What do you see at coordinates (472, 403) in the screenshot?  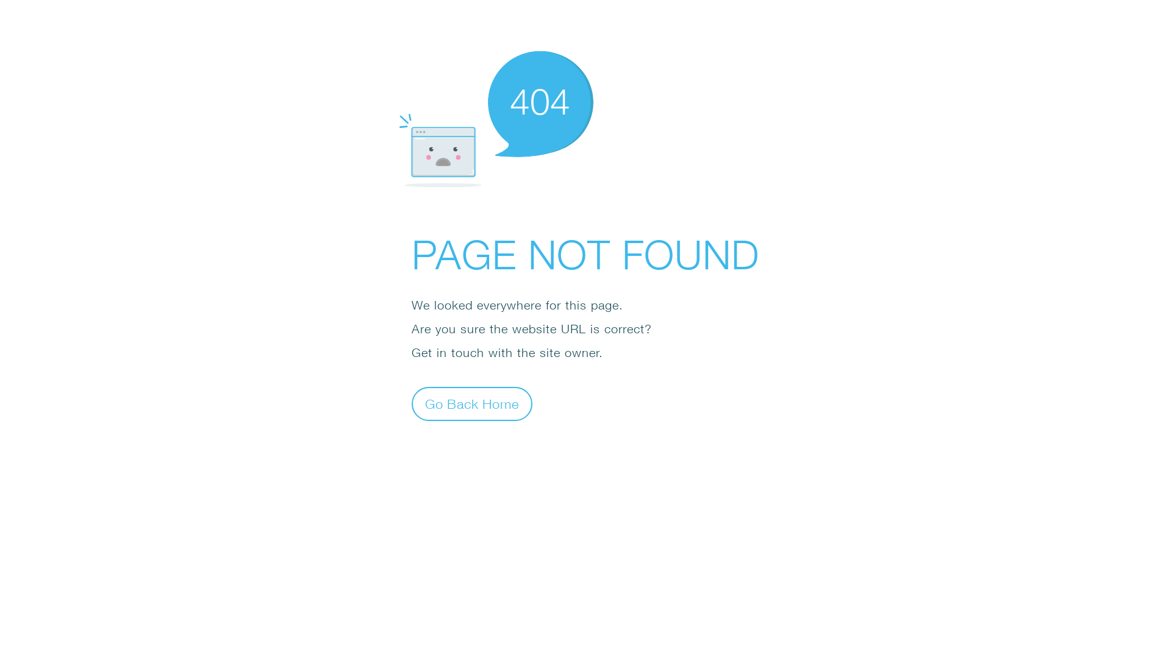 I see `Go Back Home` at bounding box center [472, 403].